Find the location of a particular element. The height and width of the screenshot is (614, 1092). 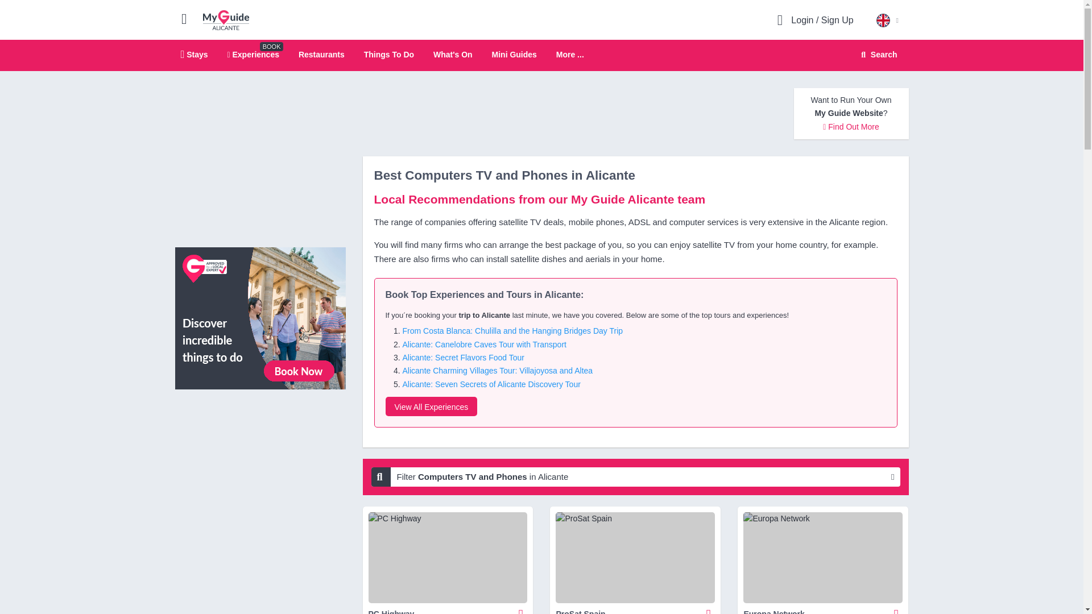

More ... is located at coordinates (570, 55).